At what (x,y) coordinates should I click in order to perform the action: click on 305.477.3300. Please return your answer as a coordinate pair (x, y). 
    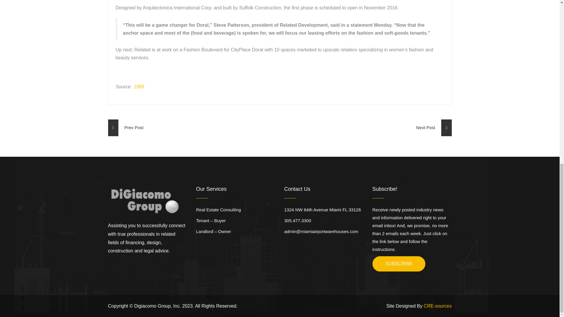
    Looking at the image, I should click on (298, 221).